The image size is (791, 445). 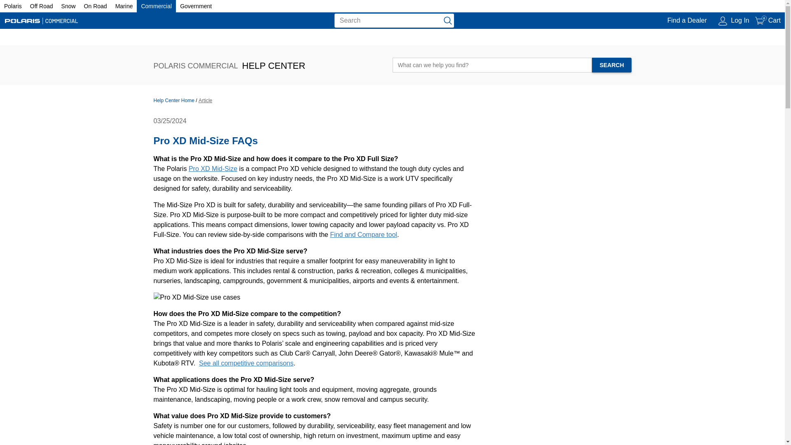 What do you see at coordinates (68, 6) in the screenshot?
I see `Snow` at bounding box center [68, 6].